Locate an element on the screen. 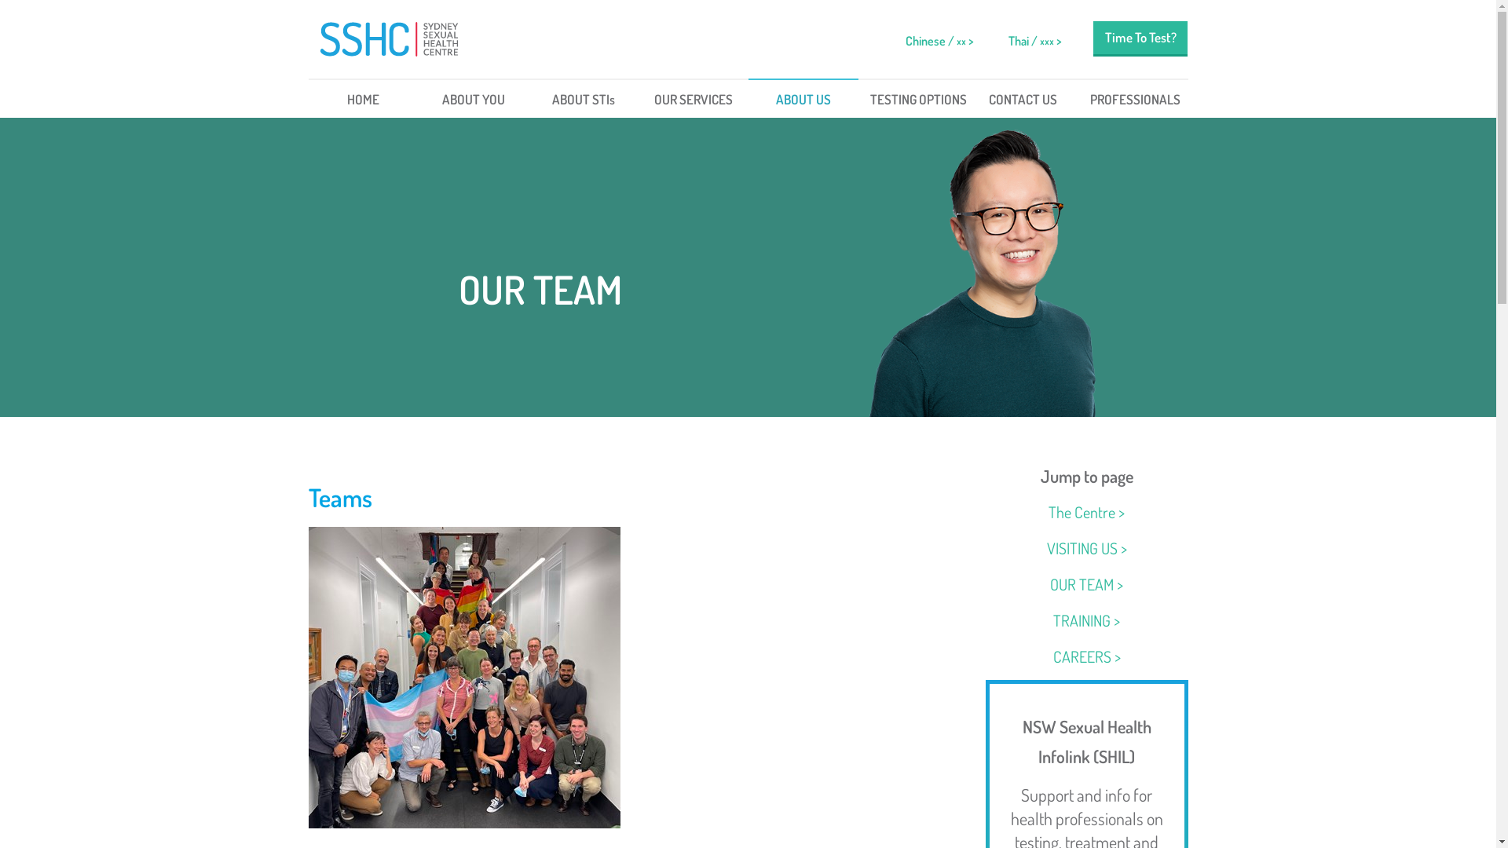  ABOUT STIs is located at coordinates (583, 98).